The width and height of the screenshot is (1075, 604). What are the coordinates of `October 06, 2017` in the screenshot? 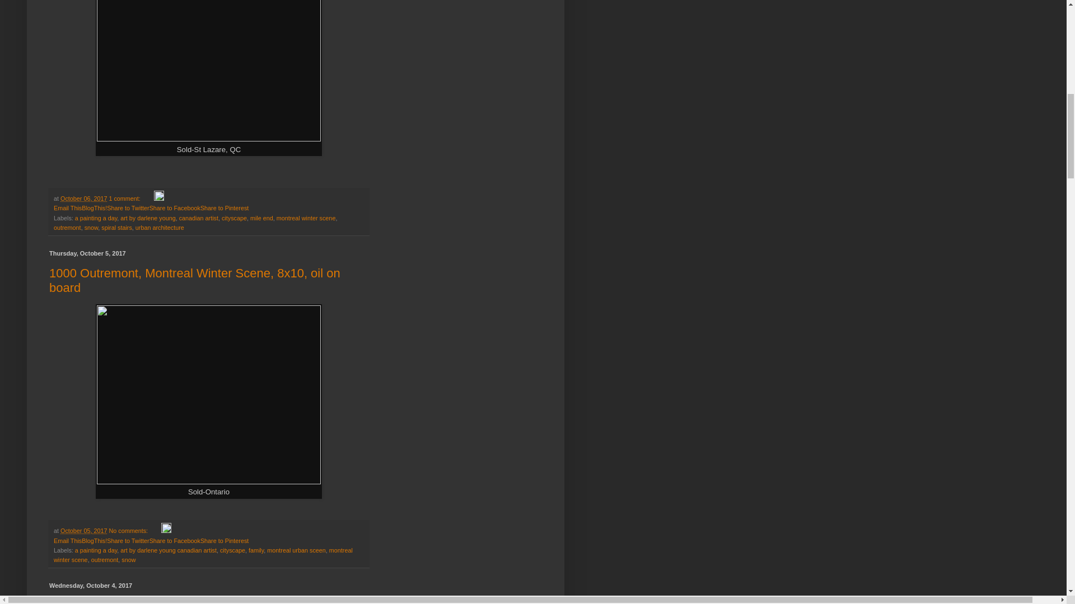 It's located at (83, 198).